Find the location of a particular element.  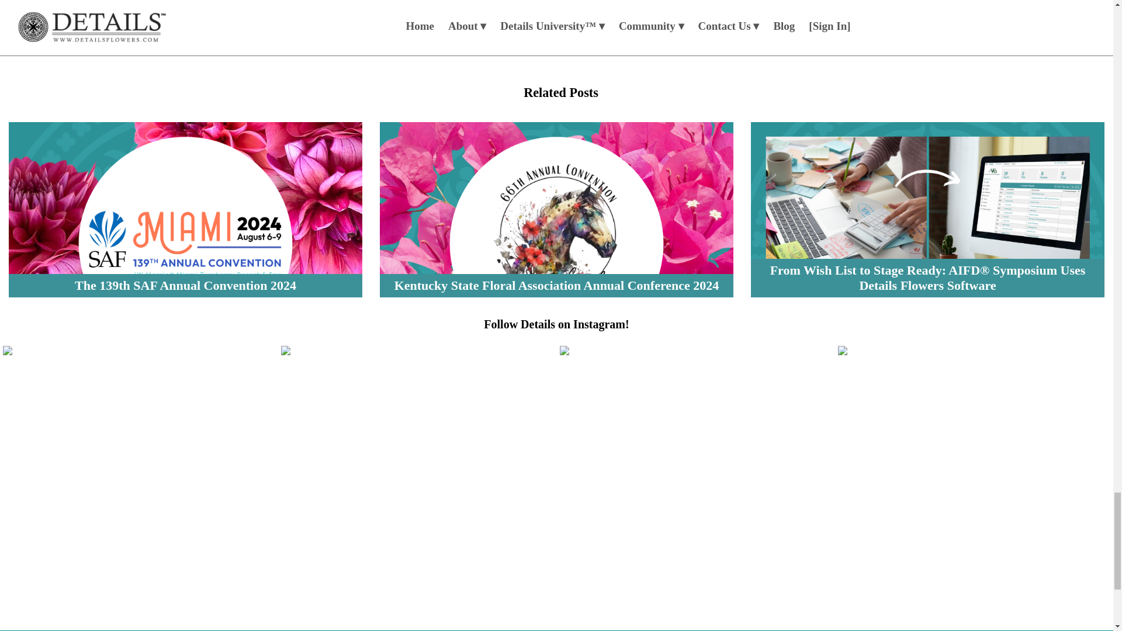

Next is located at coordinates (521, 22).